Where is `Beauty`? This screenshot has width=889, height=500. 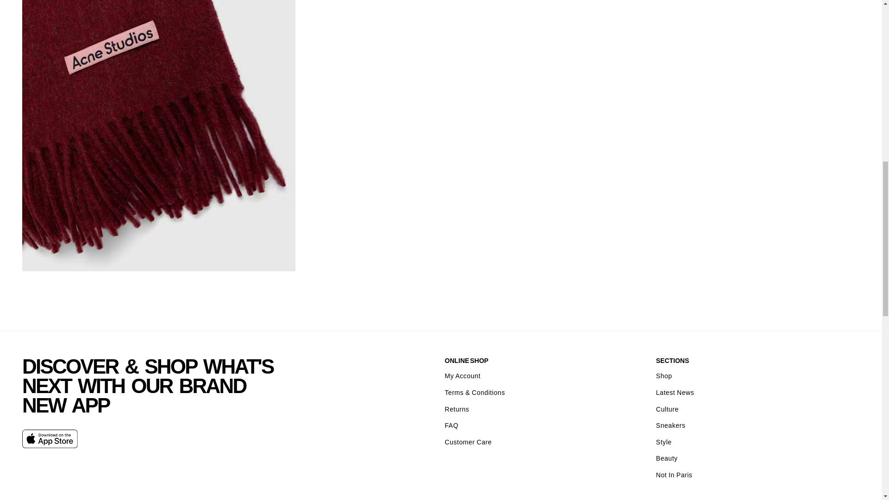
Beauty is located at coordinates (667, 458).